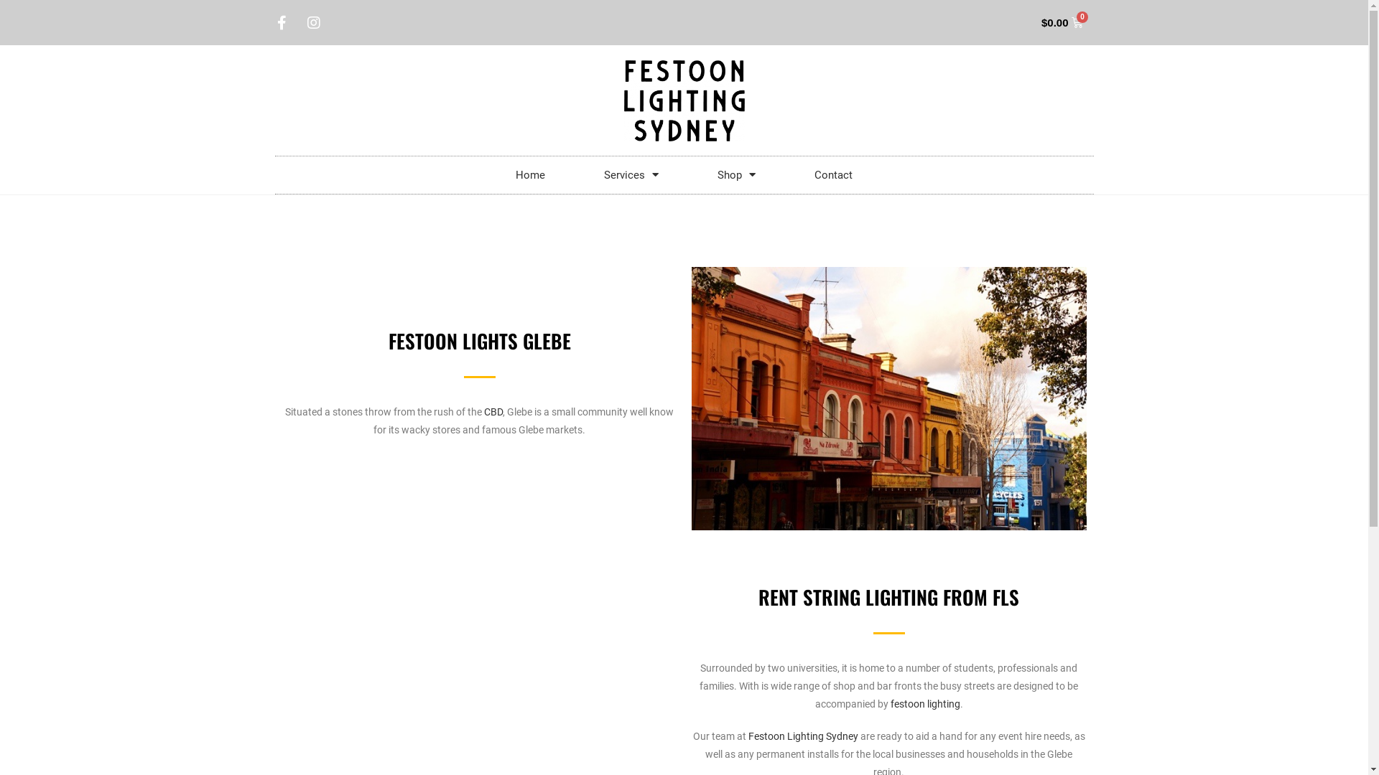  Describe the element at coordinates (889, 597) in the screenshot. I see `RENT STRING LIGHTING FROM FLS` at that location.